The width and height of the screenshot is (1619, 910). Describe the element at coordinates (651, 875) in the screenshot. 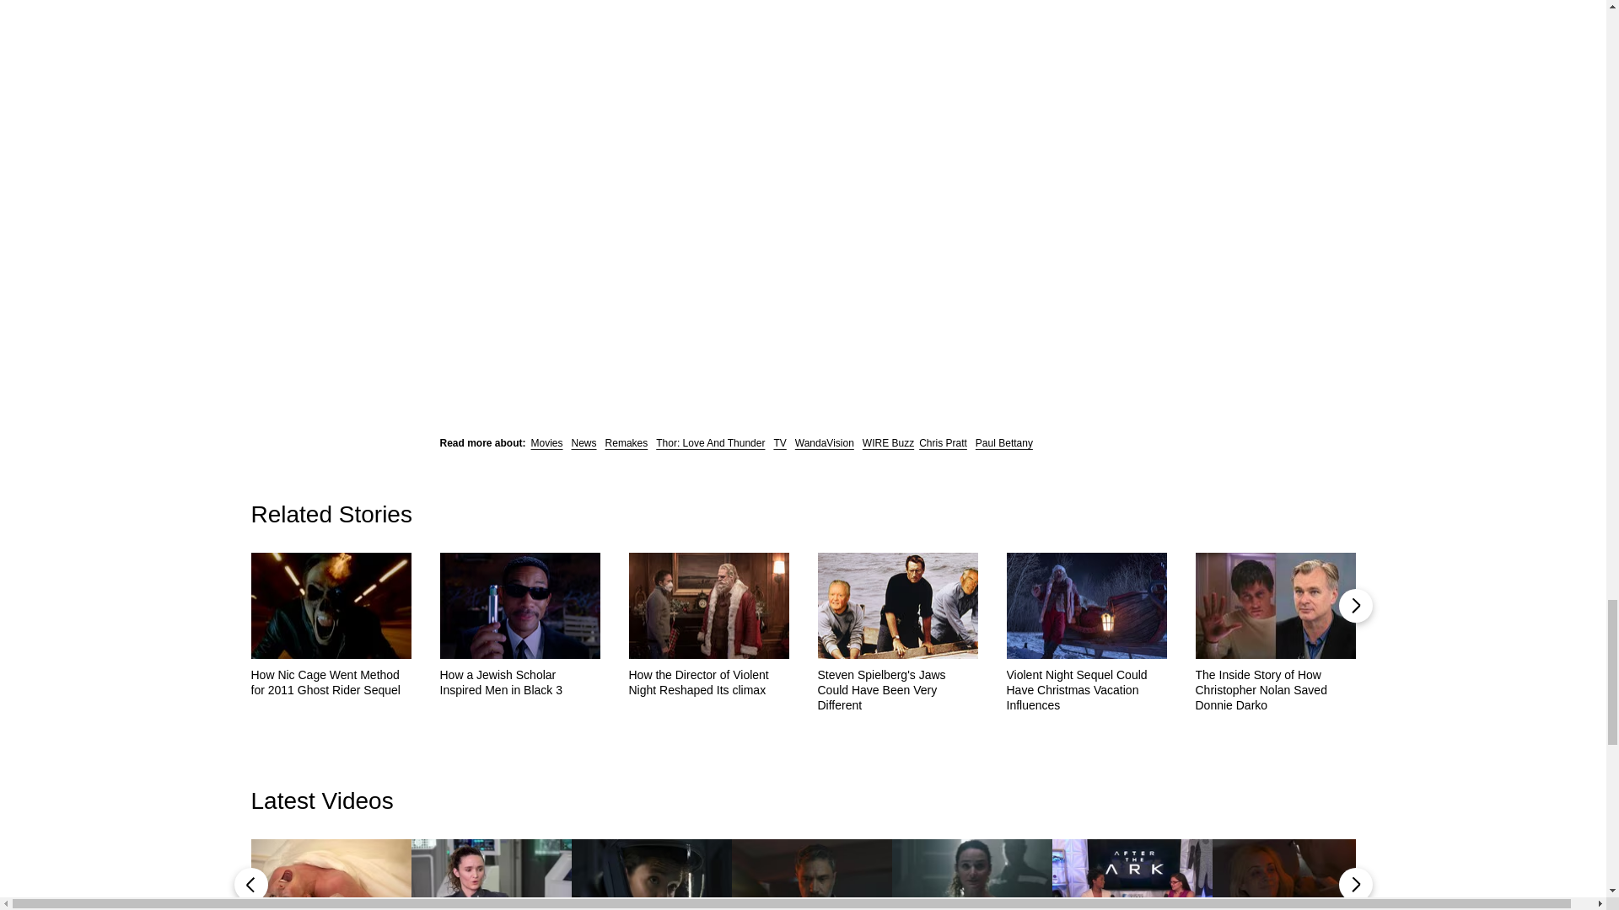

I see `Management Not Labor: The Ark S2 E2 Highlight` at that location.